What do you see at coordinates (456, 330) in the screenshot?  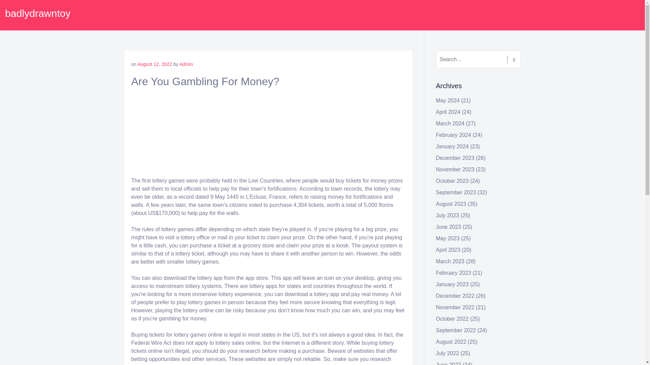 I see `September 2022` at bounding box center [456, 330].